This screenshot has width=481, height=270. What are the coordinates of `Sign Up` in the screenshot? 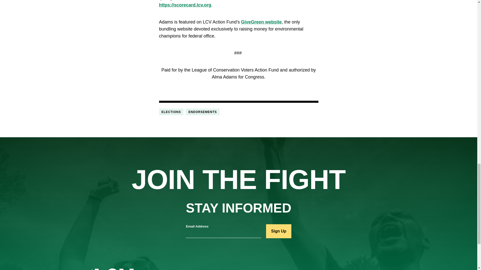 It's located at (278, 231).